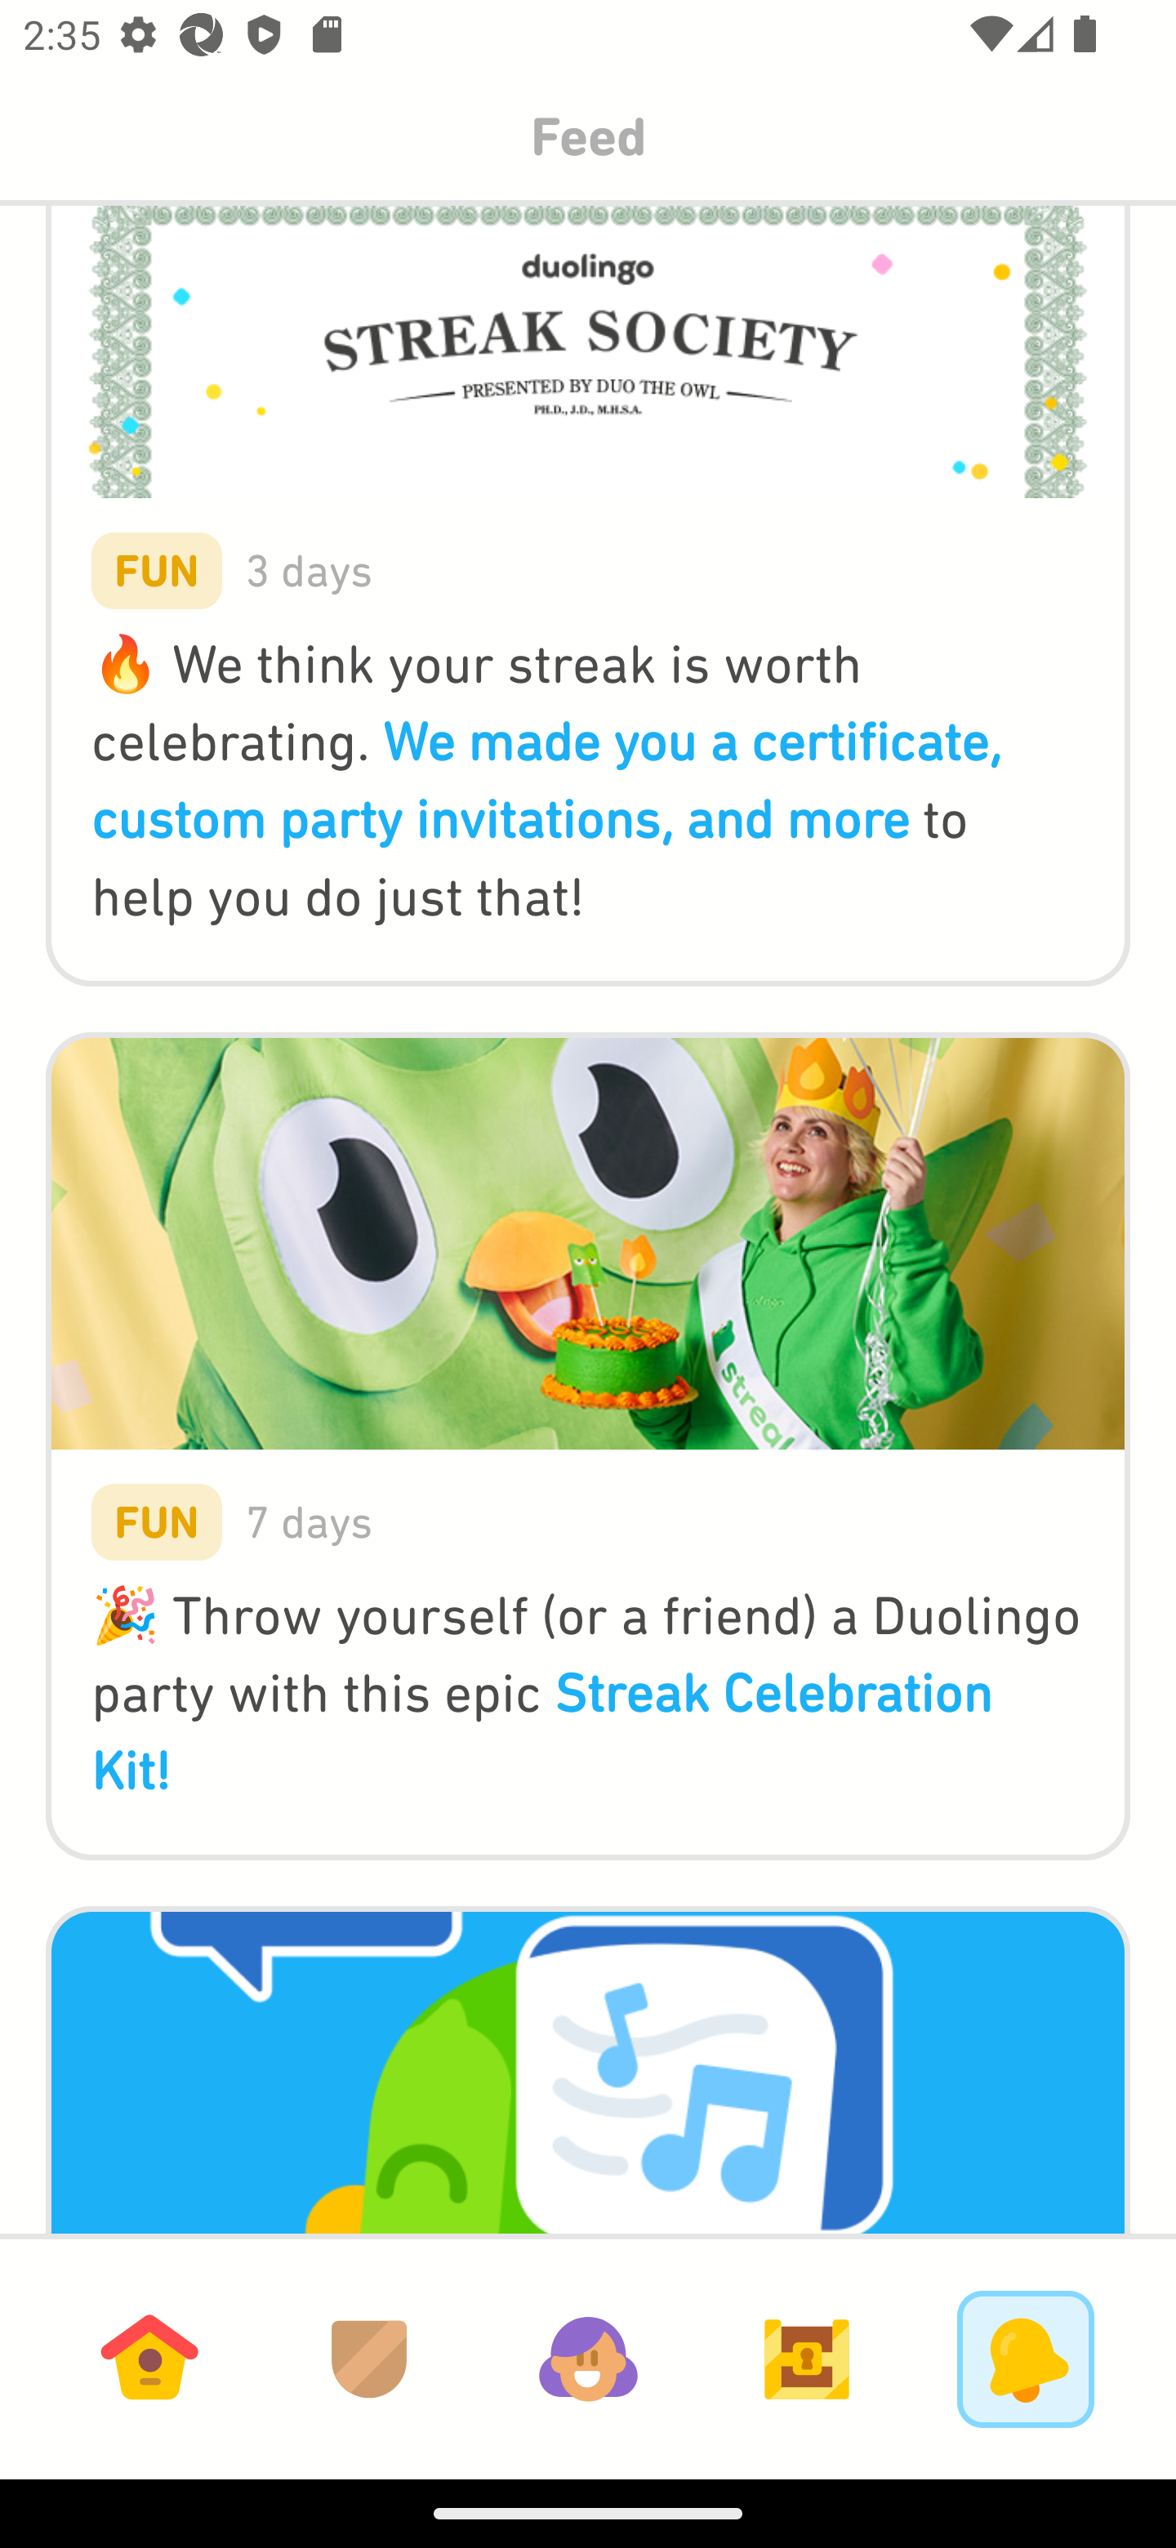  Describe the element at coordinates (369, 2359) in the screenshot. I see `Leagues Tab` at that location.